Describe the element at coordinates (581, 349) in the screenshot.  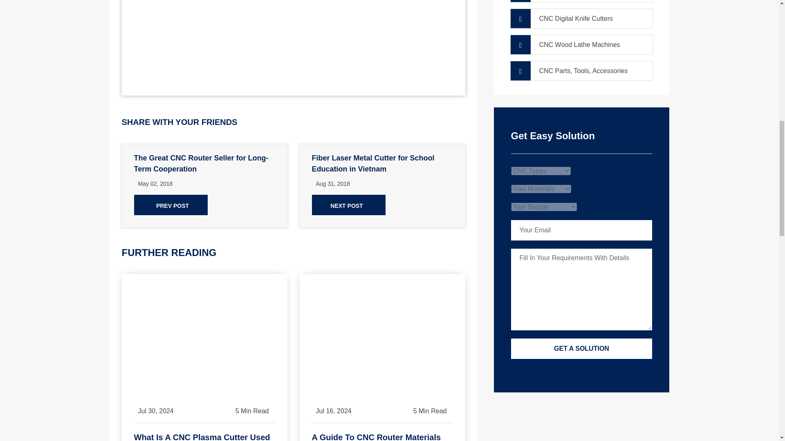
I see `Get A Solution` at that location.